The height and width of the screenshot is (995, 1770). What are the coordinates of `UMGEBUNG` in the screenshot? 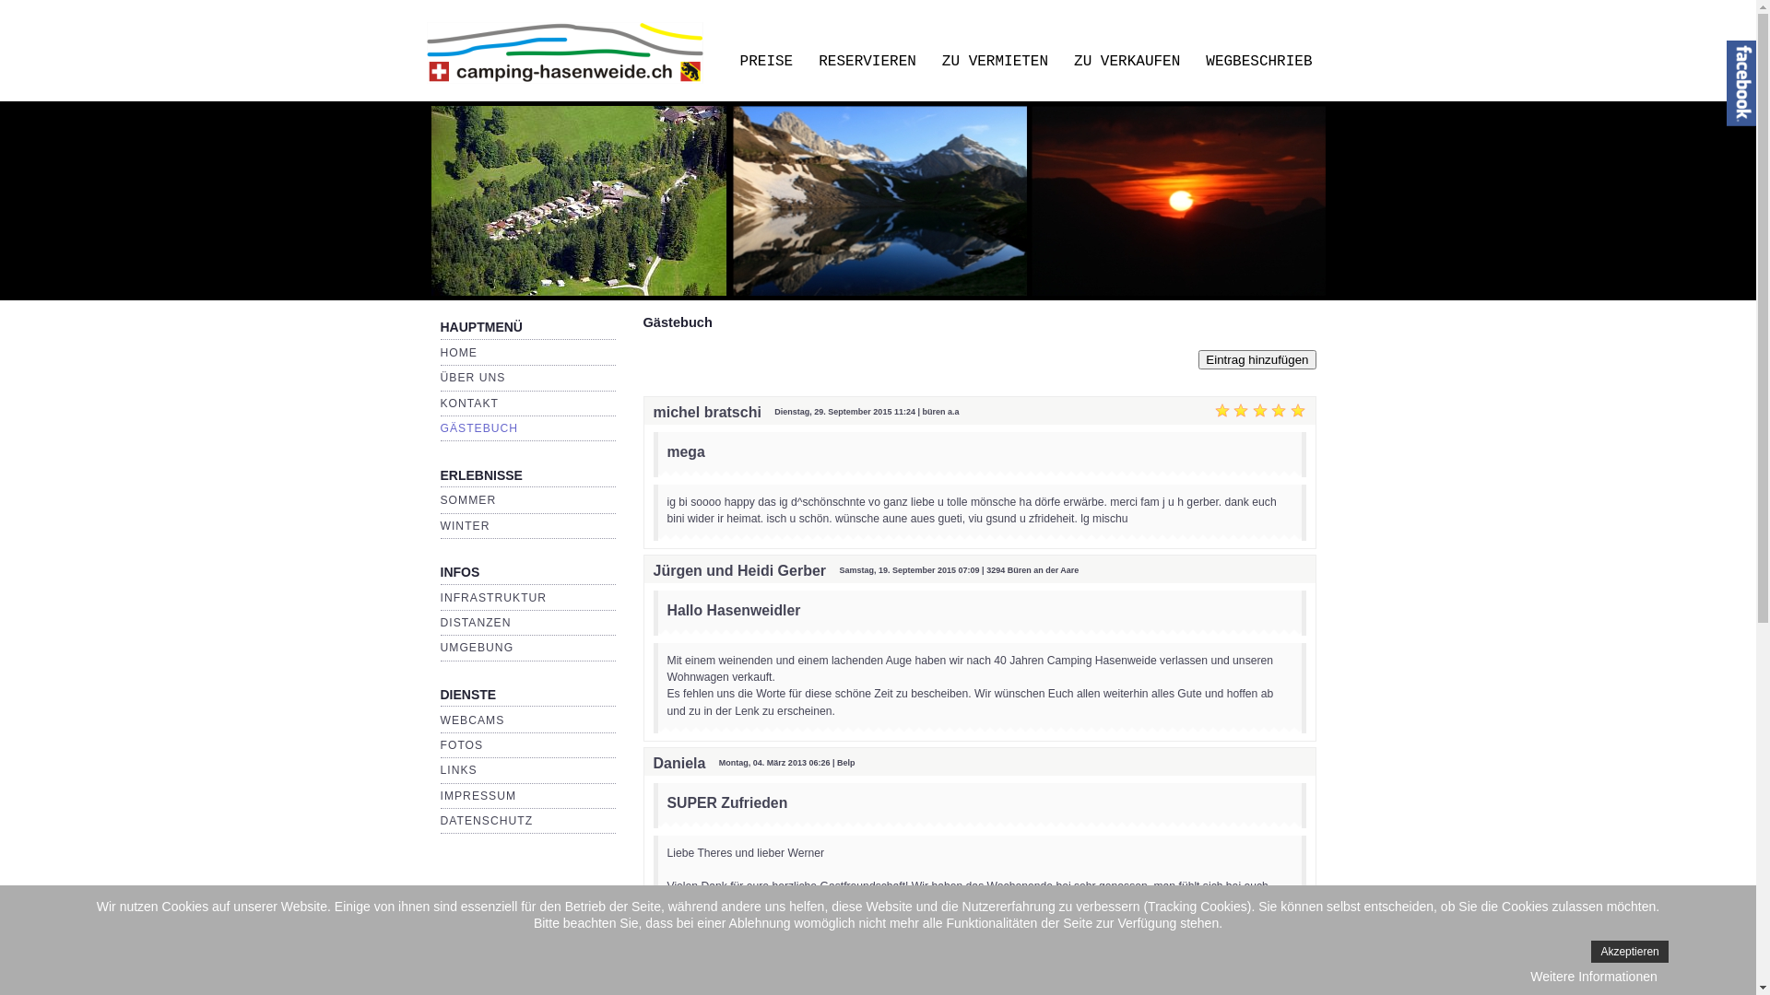 It's located at (478, 648).